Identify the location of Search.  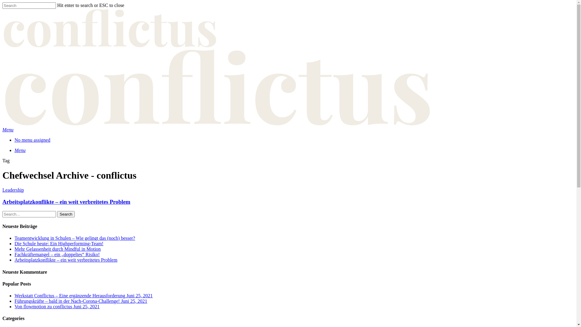
(66, 214).